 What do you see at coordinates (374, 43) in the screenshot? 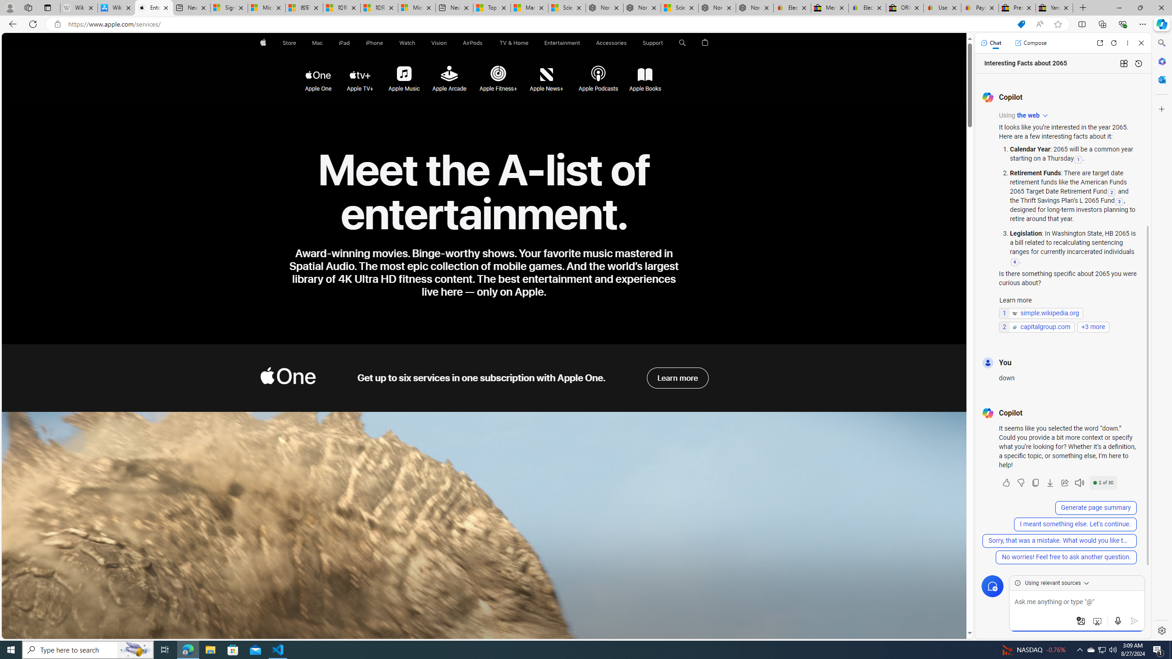
I see `iPhone` at bounding box center [374, 43].